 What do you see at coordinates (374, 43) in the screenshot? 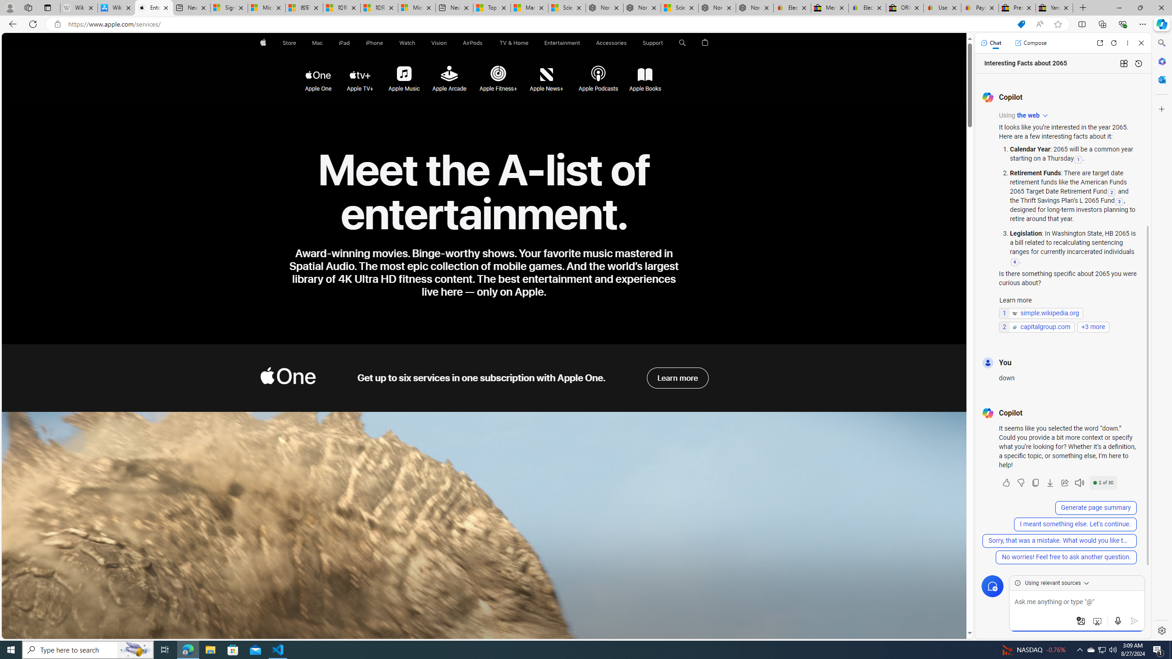
I see `iPhone` at bounding box center [374, 43].